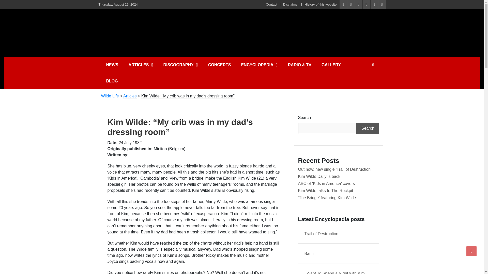 The width and height of the screenshot is (488, 274). What do you see at coordinates (180, 65) in the screenshot?
I see `DISCOGRAPHY` at bounding box center [180, 65].